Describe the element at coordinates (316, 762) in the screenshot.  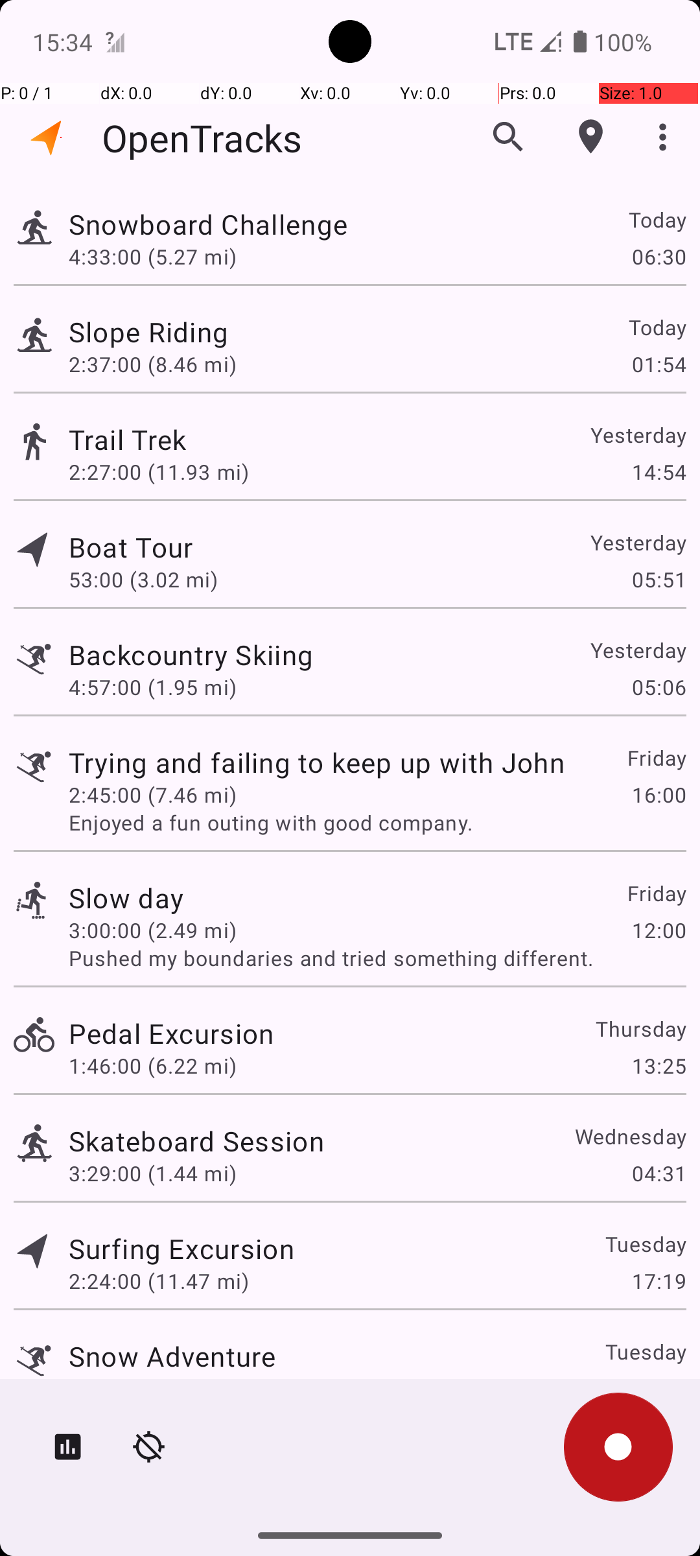
I see `Trying and failing to keep up with John` at that location.